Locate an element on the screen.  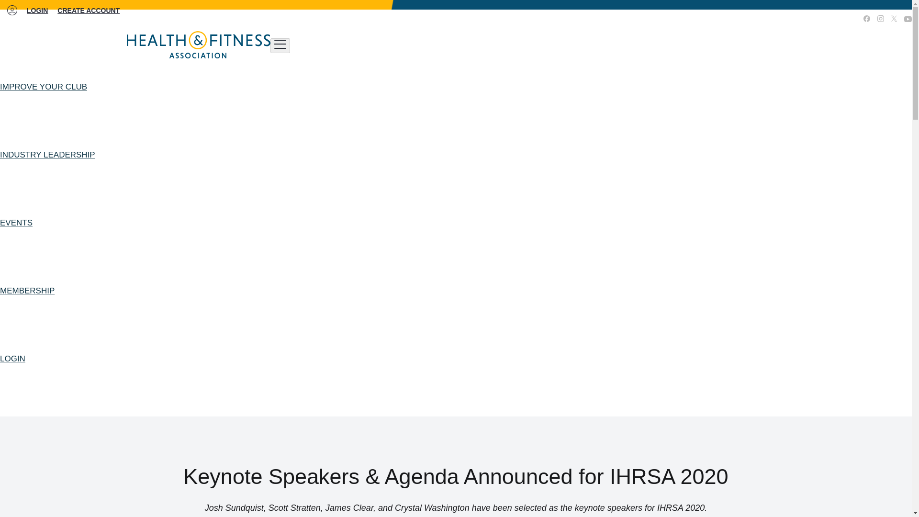
CREATE ACCOUNT is located at coordinates (88, 11).